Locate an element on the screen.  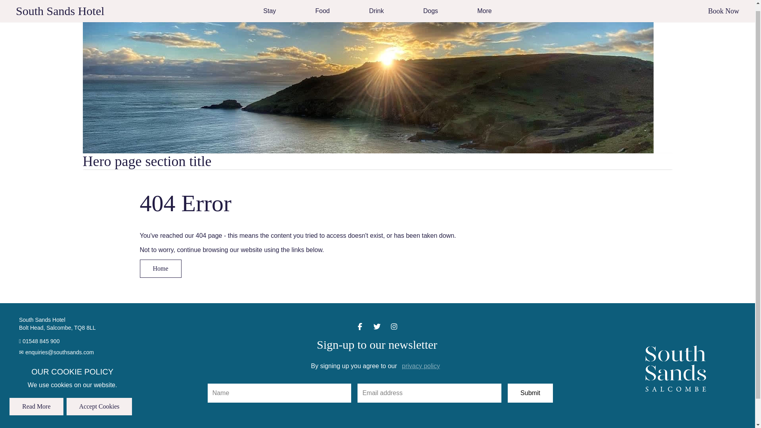
Home Page is located at coordinates (60, 6).